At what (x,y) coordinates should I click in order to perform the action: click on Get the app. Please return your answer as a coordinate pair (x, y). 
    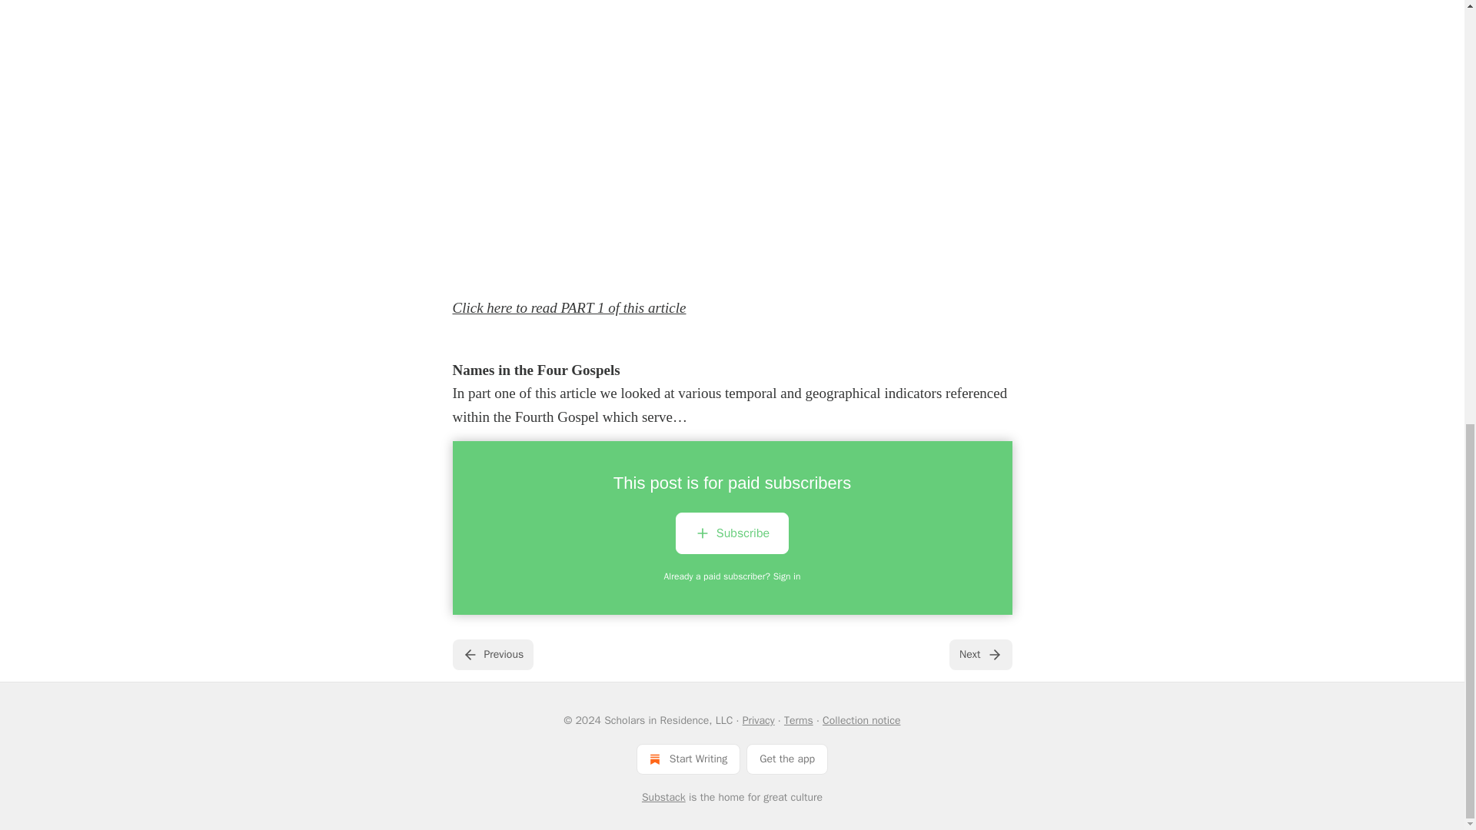
    Looking at the image, I should click on (787, 759).